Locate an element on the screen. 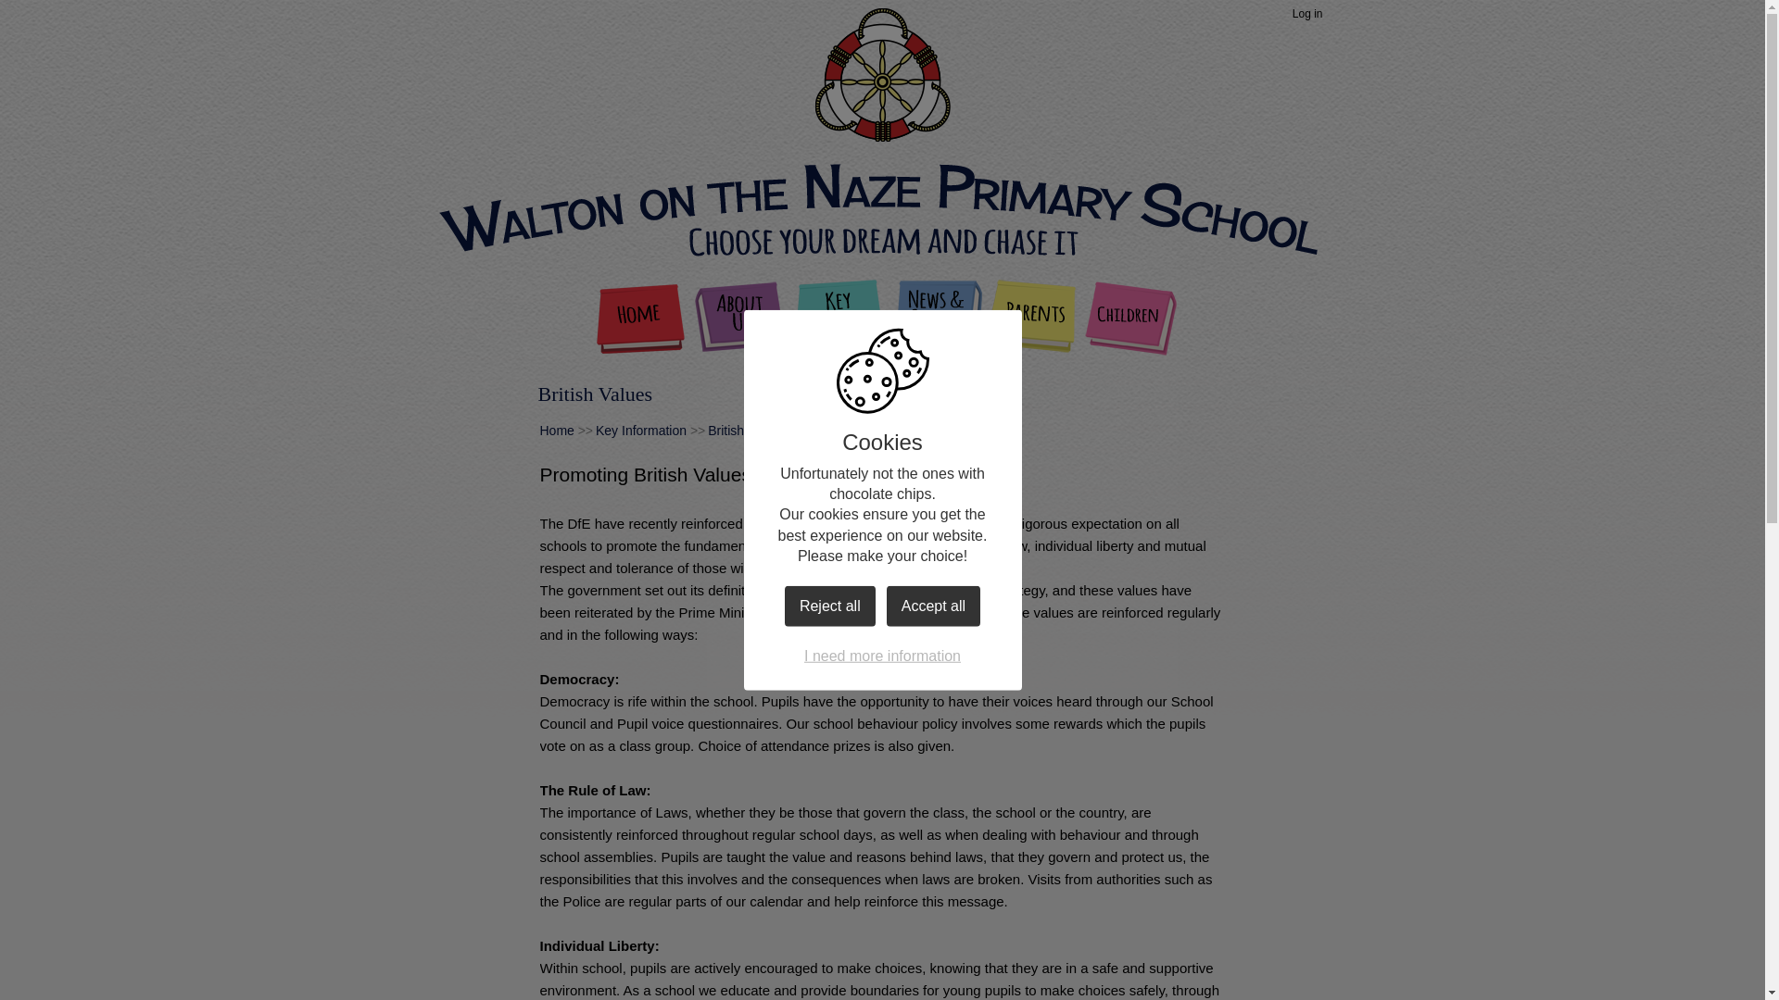 This screenshot has width=1779, height=1000. Home Page is located at coordinates (882, 78).